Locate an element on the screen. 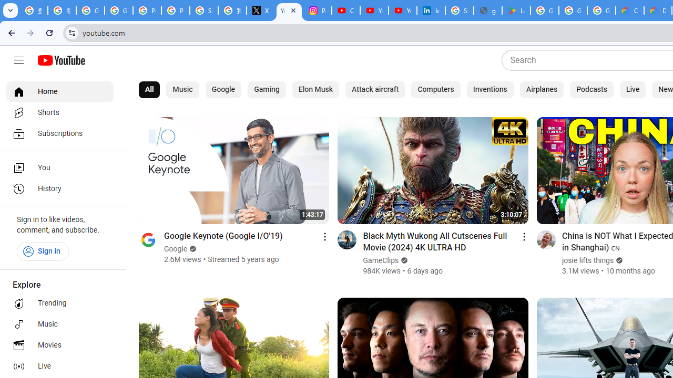 The width and height of the screenshot is (673, 378). Live is located at coordinates (632, 89).